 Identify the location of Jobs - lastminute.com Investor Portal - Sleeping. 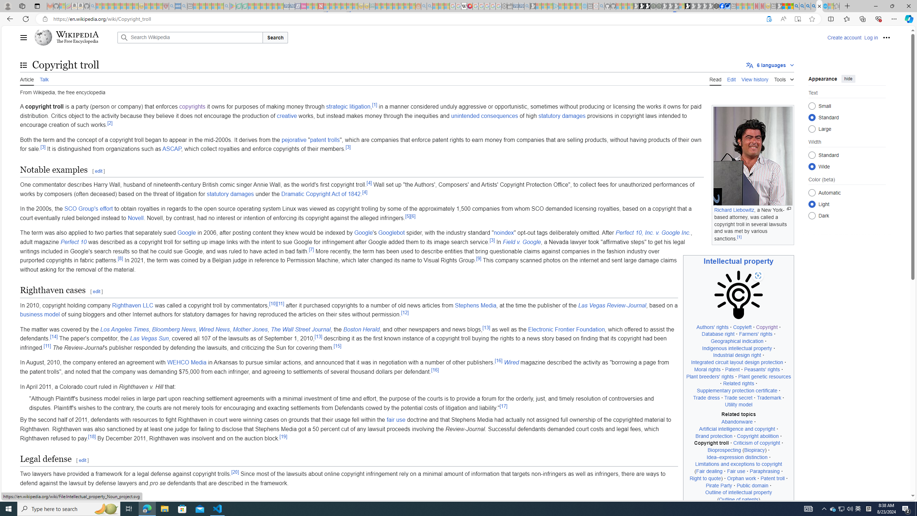
(304, 6).